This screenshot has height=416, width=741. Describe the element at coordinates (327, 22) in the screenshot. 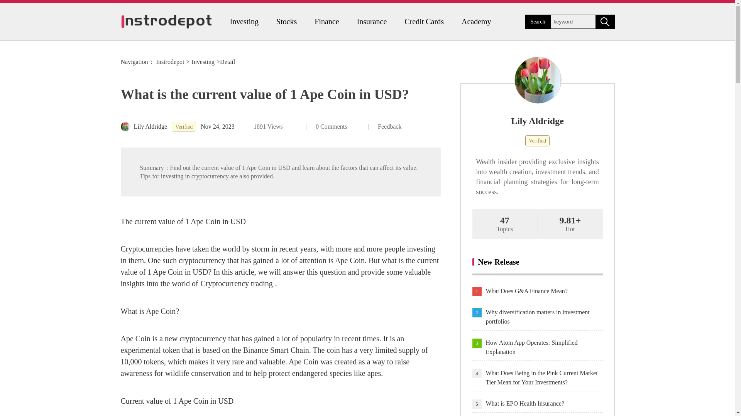

I see `Finance` at that location.